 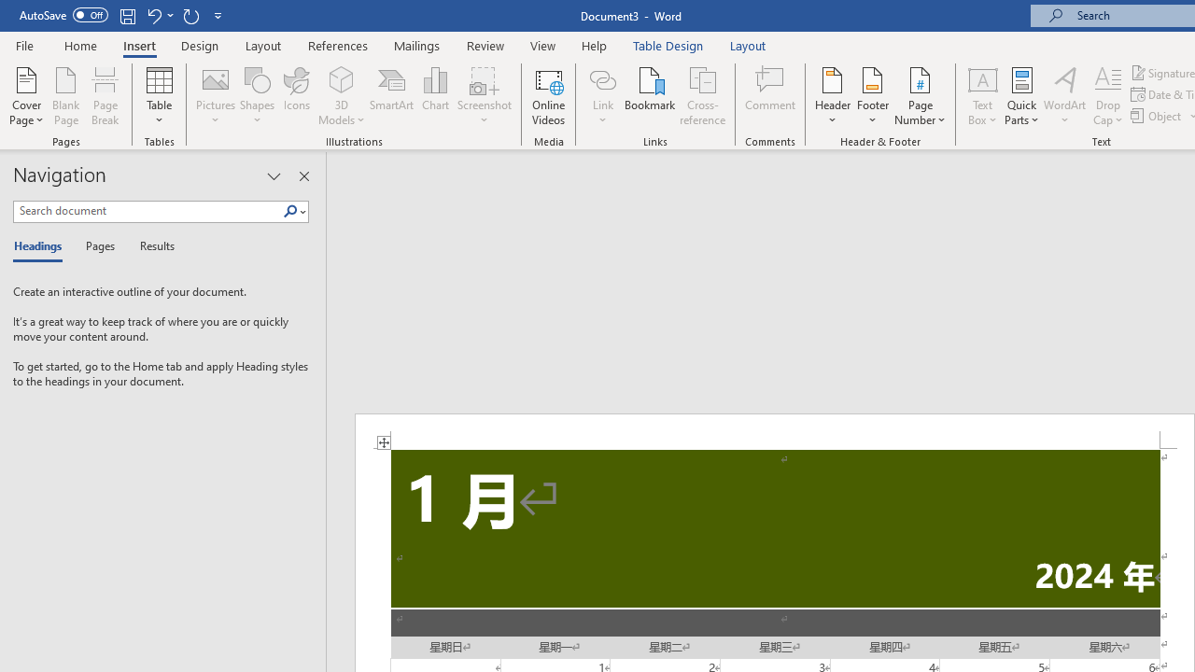 What do you see at coordinates (294, 212) in the screenshot?
I see `Search` at bounding box center [294, 212].